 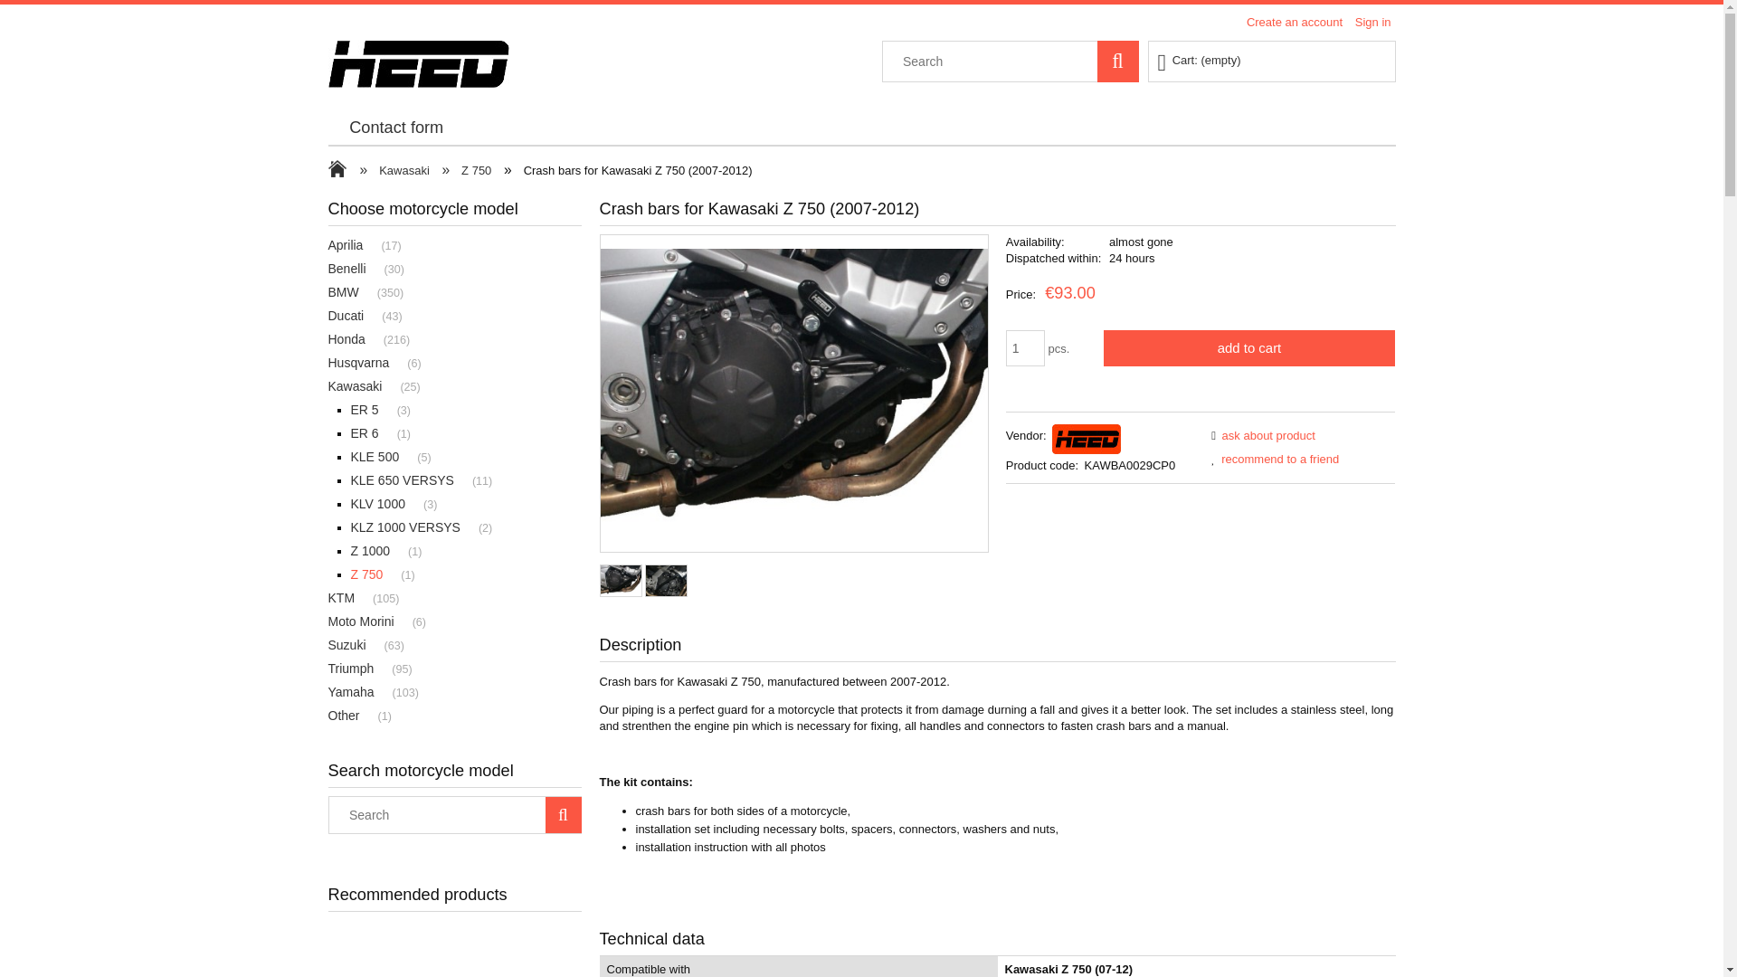 What do you see at coordinates (1295, 22) in the screenshot?
I see `Create an account` at bounding box center [1295, 22].